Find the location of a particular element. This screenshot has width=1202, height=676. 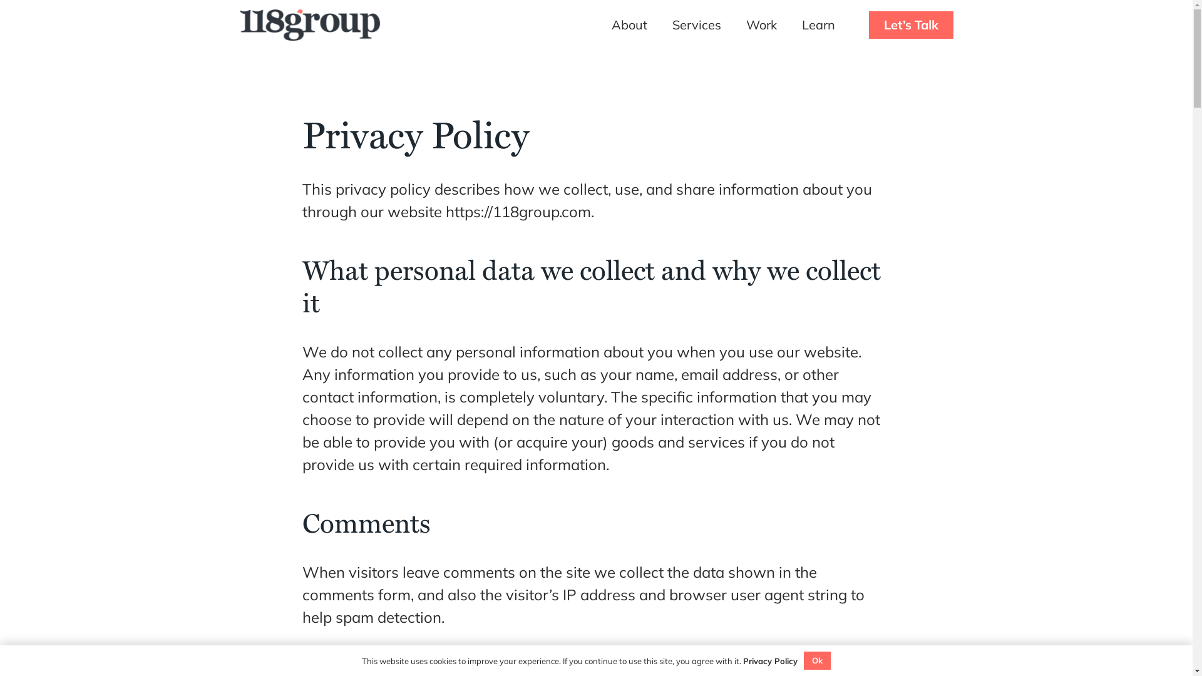

Where Design Meets Purpose is located at coordinates (342, 349).